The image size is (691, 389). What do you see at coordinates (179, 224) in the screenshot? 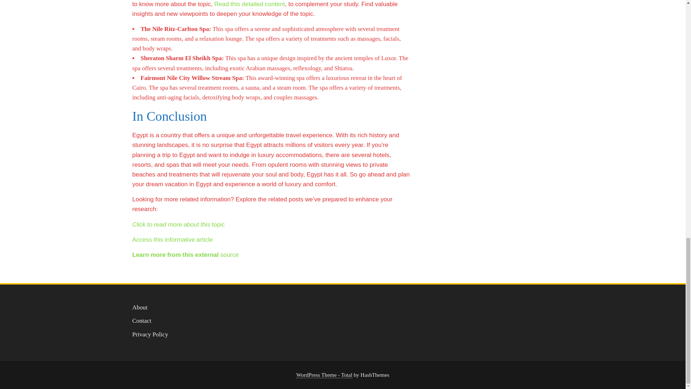
I see `Click to read more about this topic` at bounding box center [179, 224].